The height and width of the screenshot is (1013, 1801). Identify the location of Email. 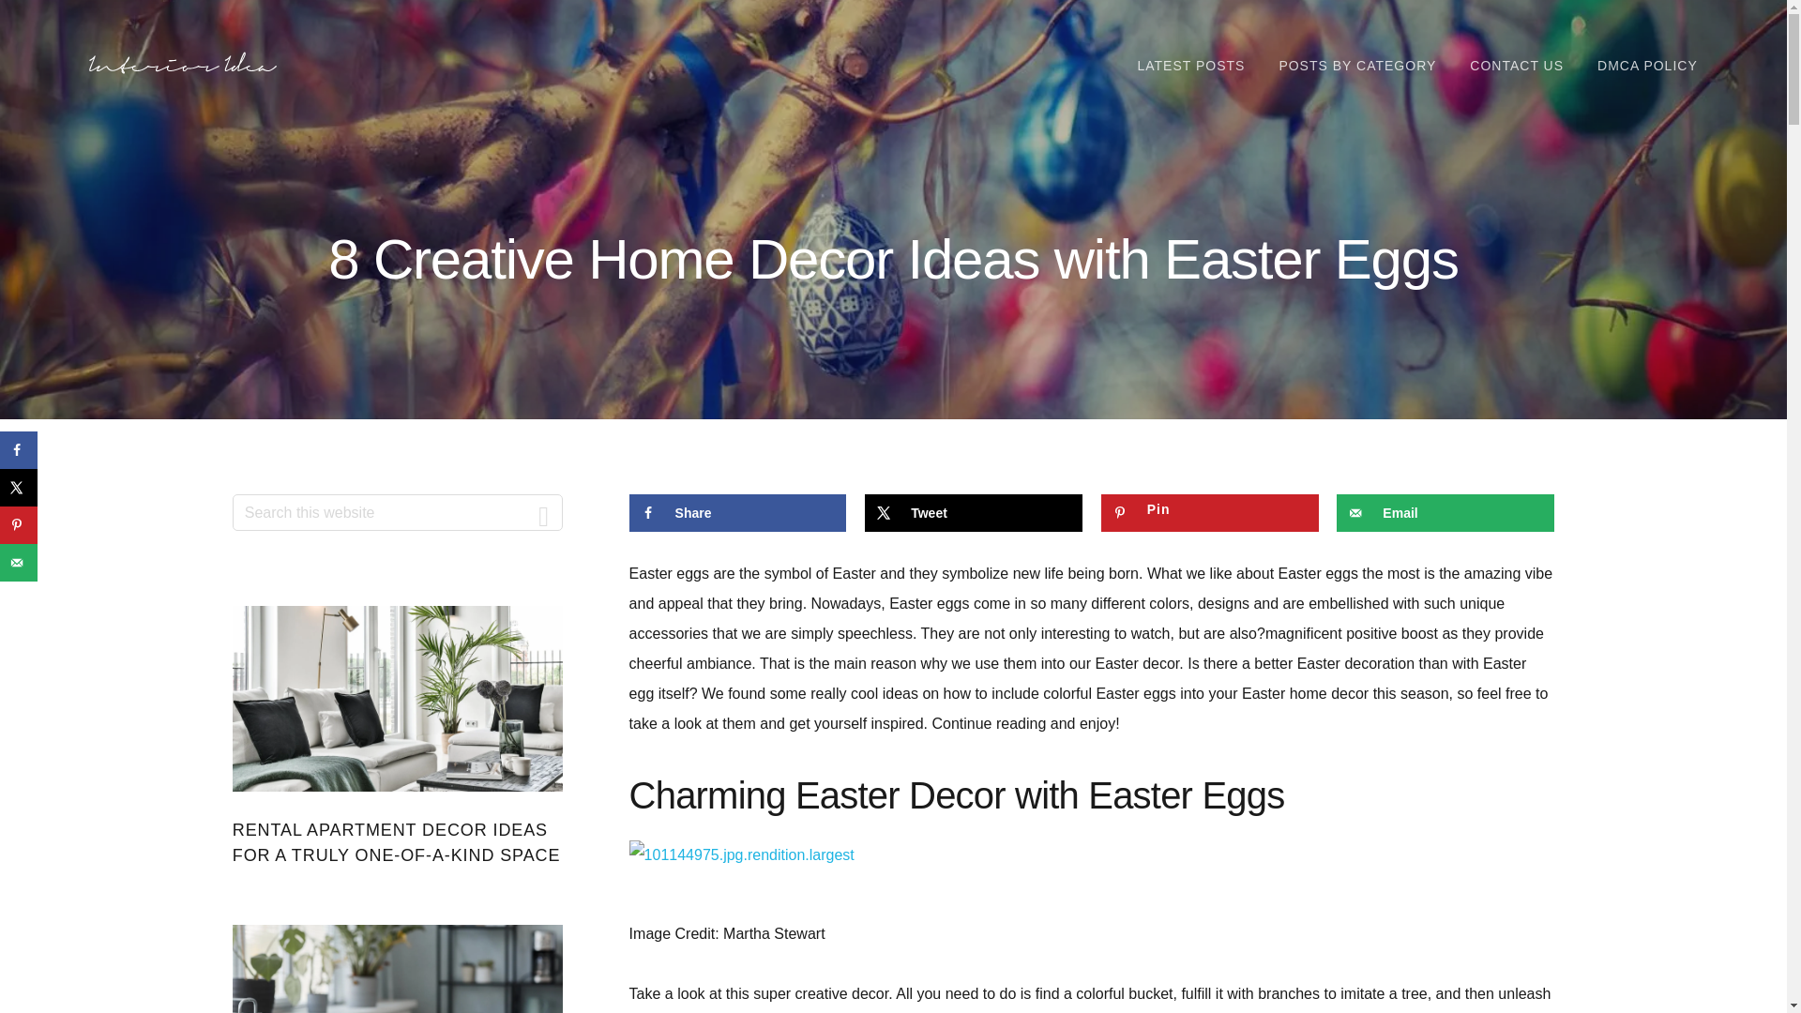
(1445, 513).